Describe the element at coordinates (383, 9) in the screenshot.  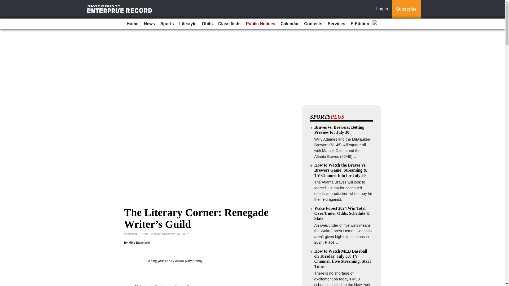
I see `Log In` at that location.